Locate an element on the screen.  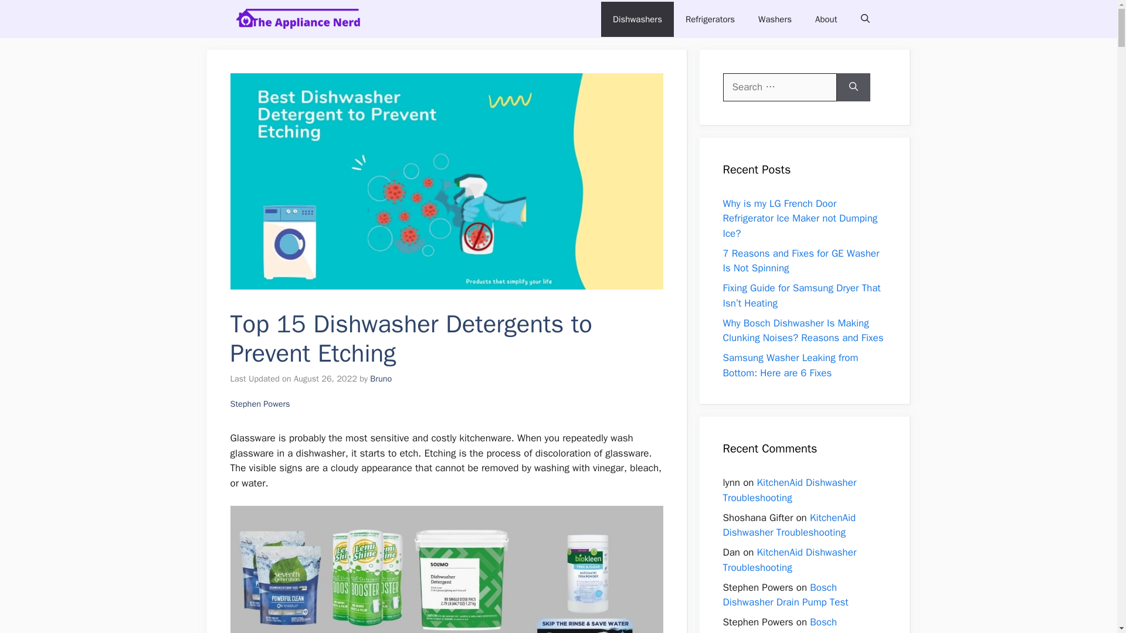
About is located at coordinates (826, 19).